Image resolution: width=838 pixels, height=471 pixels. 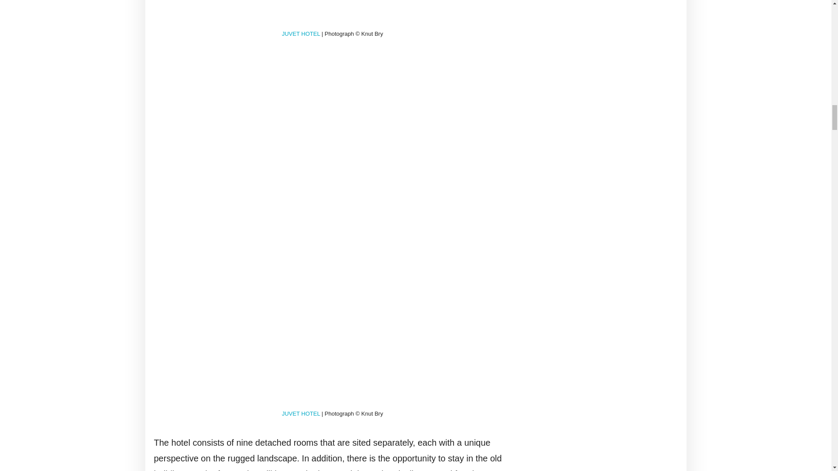 What do you see at coordinates (301, 413) in the screenshot?
I see `JUVET HOTEL` at bounding box center [301, 413].